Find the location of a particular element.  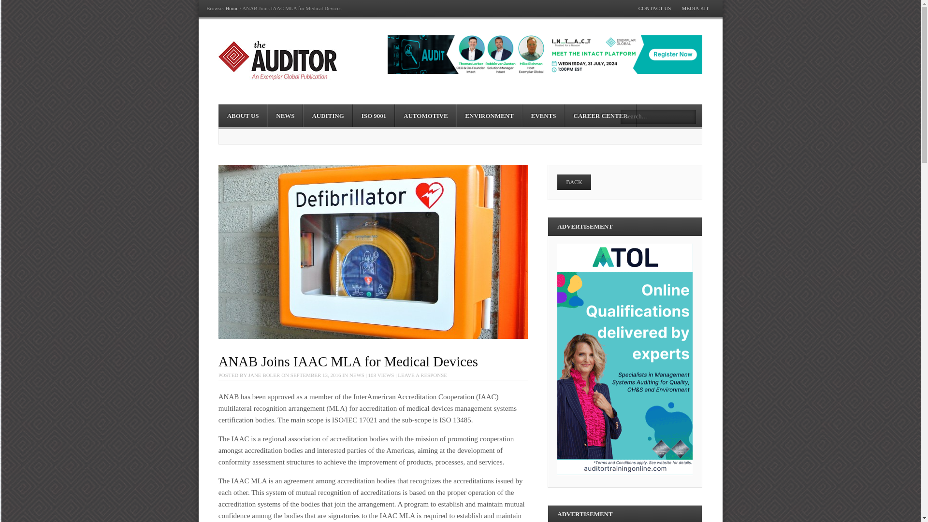

The Auditor is located at coordinates (232, 8).